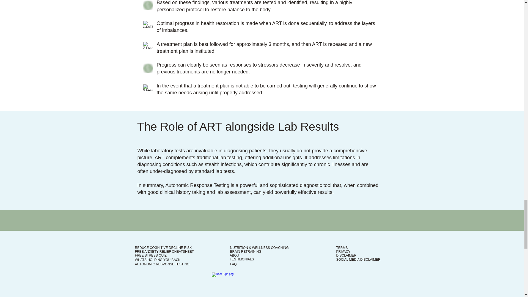  What do you see at coordinates (343, 252) in the screenshot?
I see `PRIVACY` at bounding box center [343, 252].